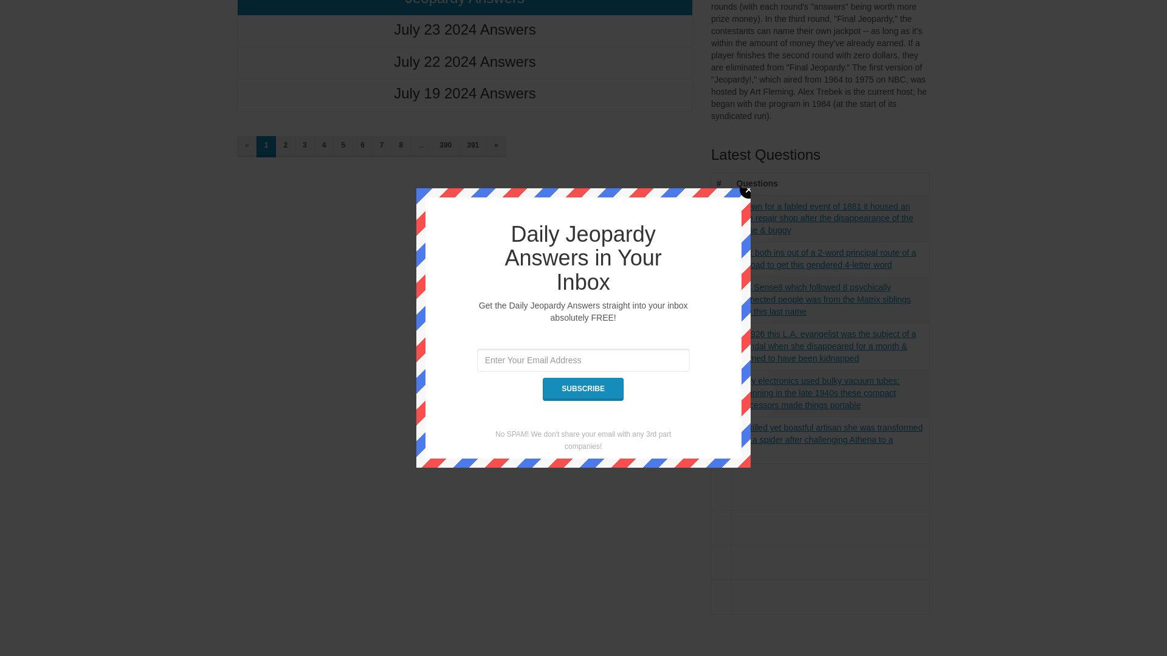  I want to click on Jeopardy Answers, so click(464, 7).